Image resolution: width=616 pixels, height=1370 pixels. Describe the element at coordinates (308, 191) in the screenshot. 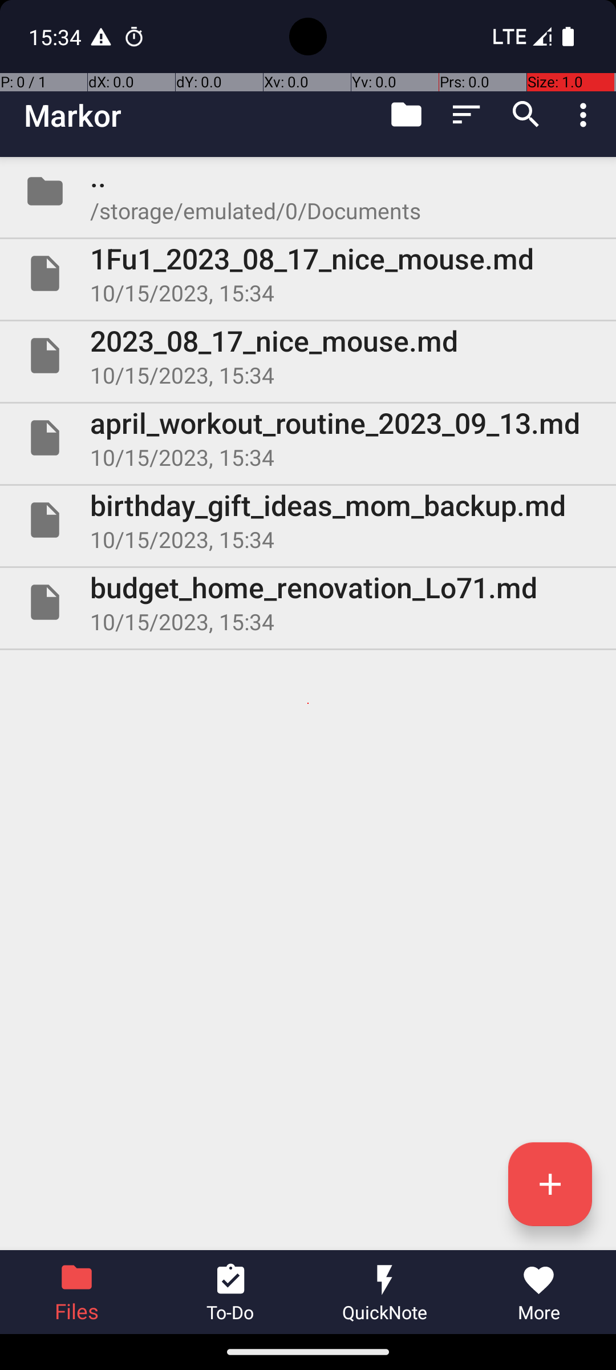

I see `Folder .. ` at that location.